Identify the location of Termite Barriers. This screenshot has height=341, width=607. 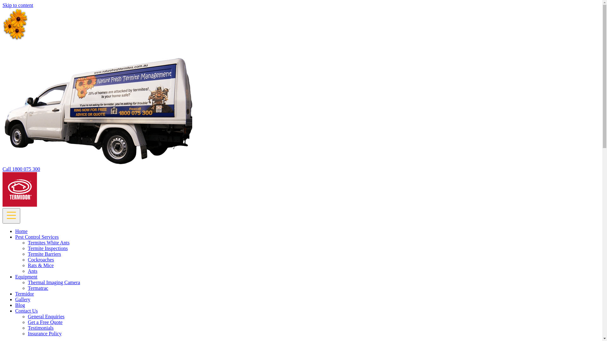
(44, 254).